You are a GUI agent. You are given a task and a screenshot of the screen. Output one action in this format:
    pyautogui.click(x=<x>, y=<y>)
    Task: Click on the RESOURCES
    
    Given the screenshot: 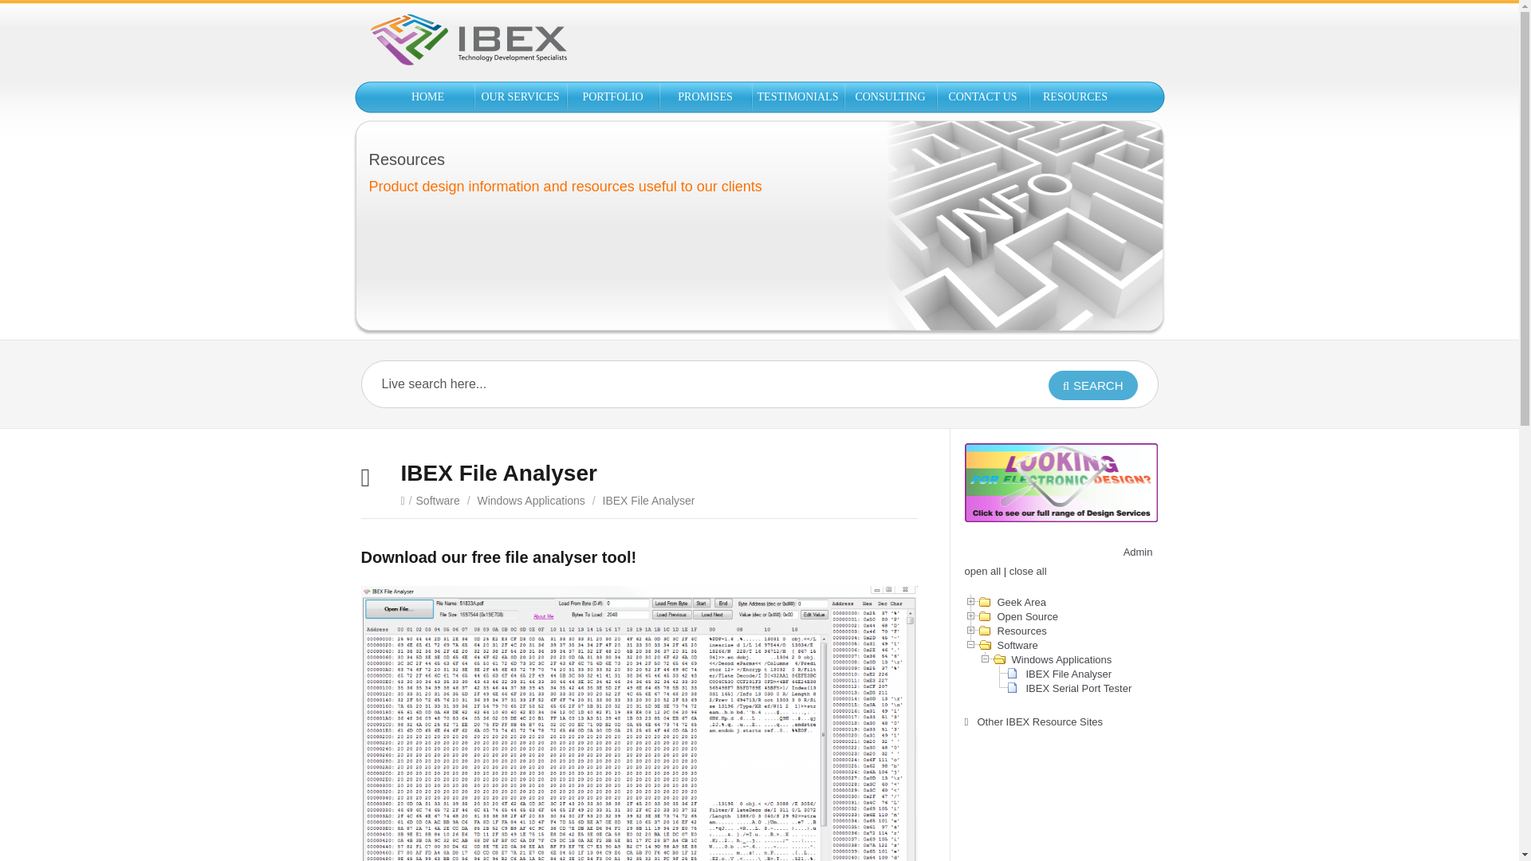 What is the action you would take?
    pyautogui.click(x=1075, y=96)
    